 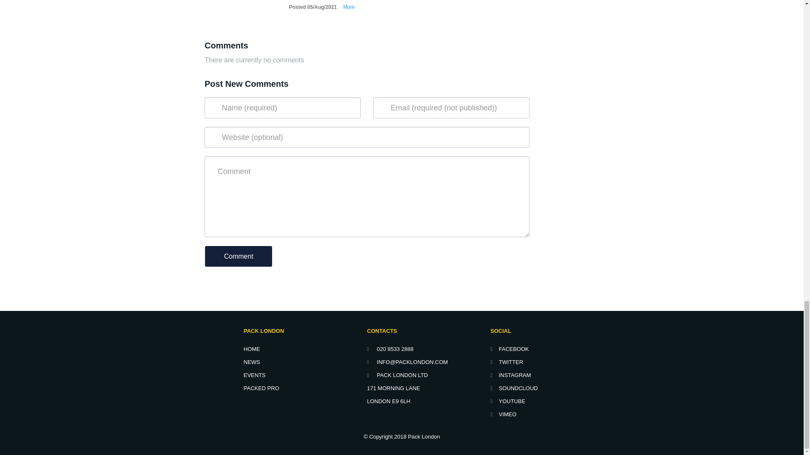 I want to click on Comment, so click(x=238, y=256).